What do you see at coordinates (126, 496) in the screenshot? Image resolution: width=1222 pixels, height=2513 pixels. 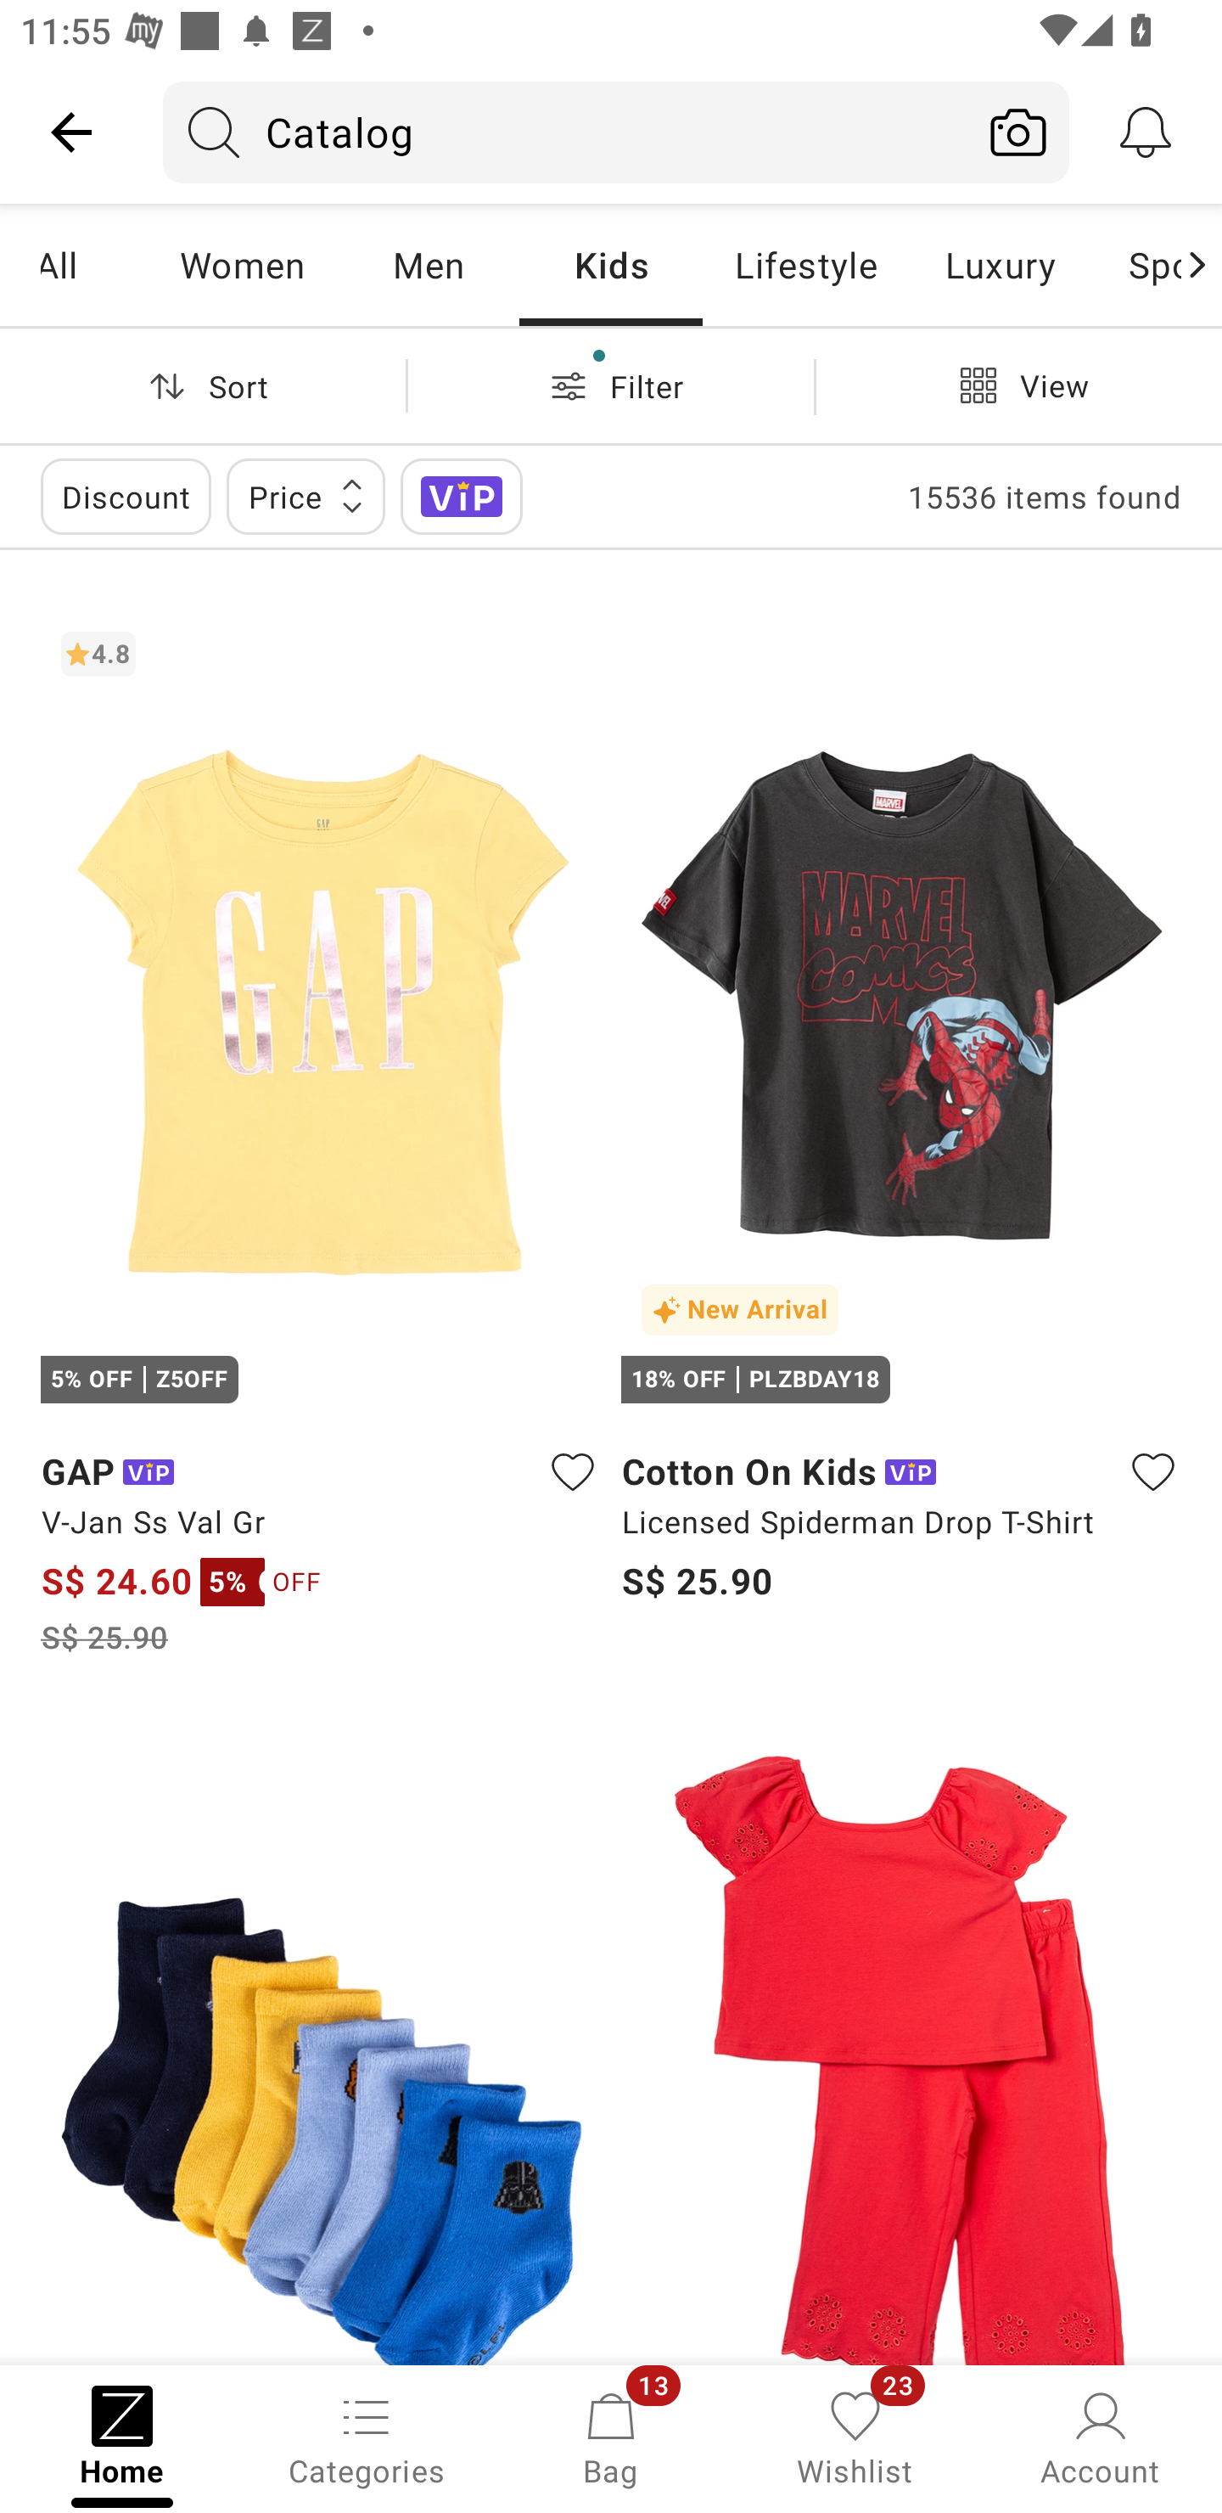 I see `Discount` at bounding box center [126, 496].